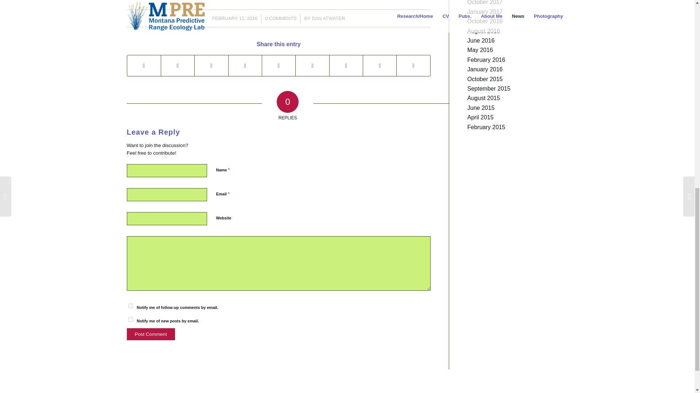  Describe the element at coordinates (151, 334) in the screenshot. I see `Post Comment` at that location.